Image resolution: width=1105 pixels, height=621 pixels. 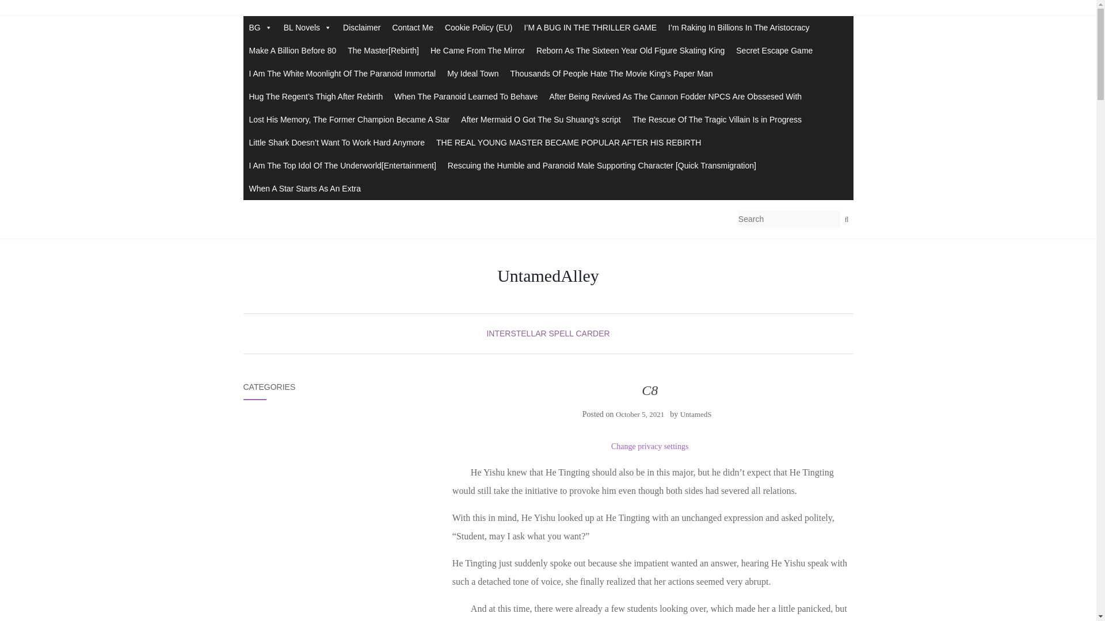 What do you see at coordinates (307, 28) in the screenshot?
I see `BL Novels` at bounding box center [307, 28].